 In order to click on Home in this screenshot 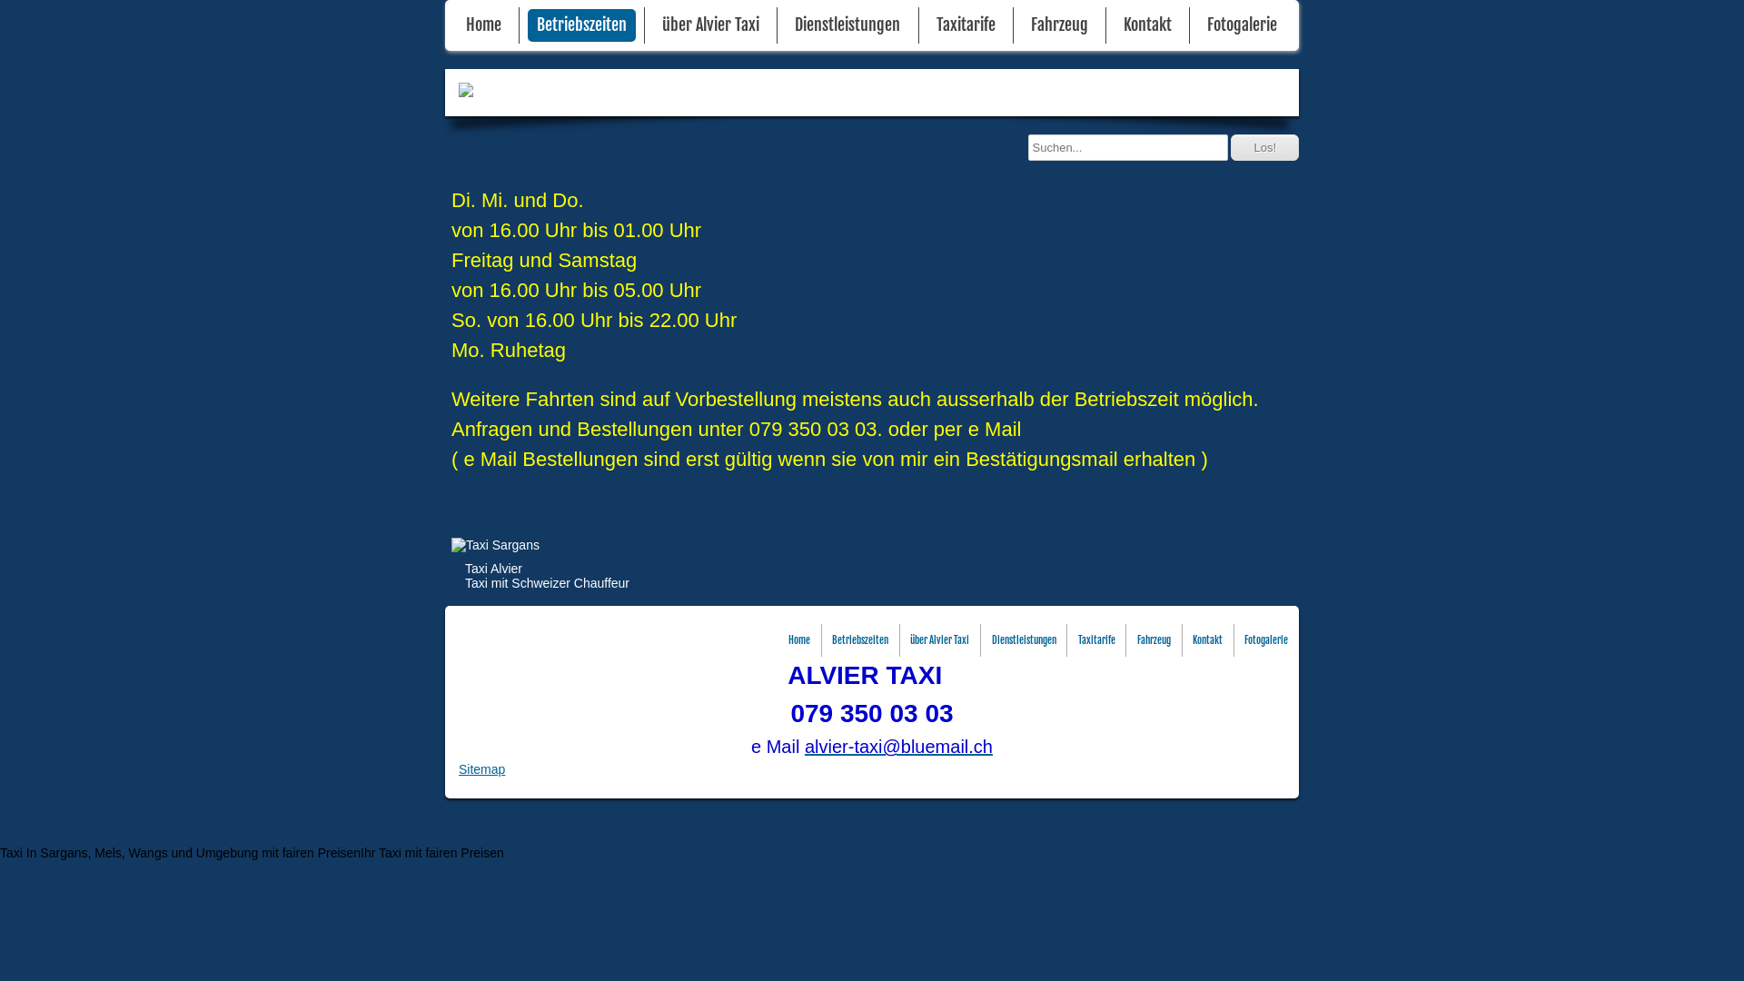, I will do `click(799, 641)`.